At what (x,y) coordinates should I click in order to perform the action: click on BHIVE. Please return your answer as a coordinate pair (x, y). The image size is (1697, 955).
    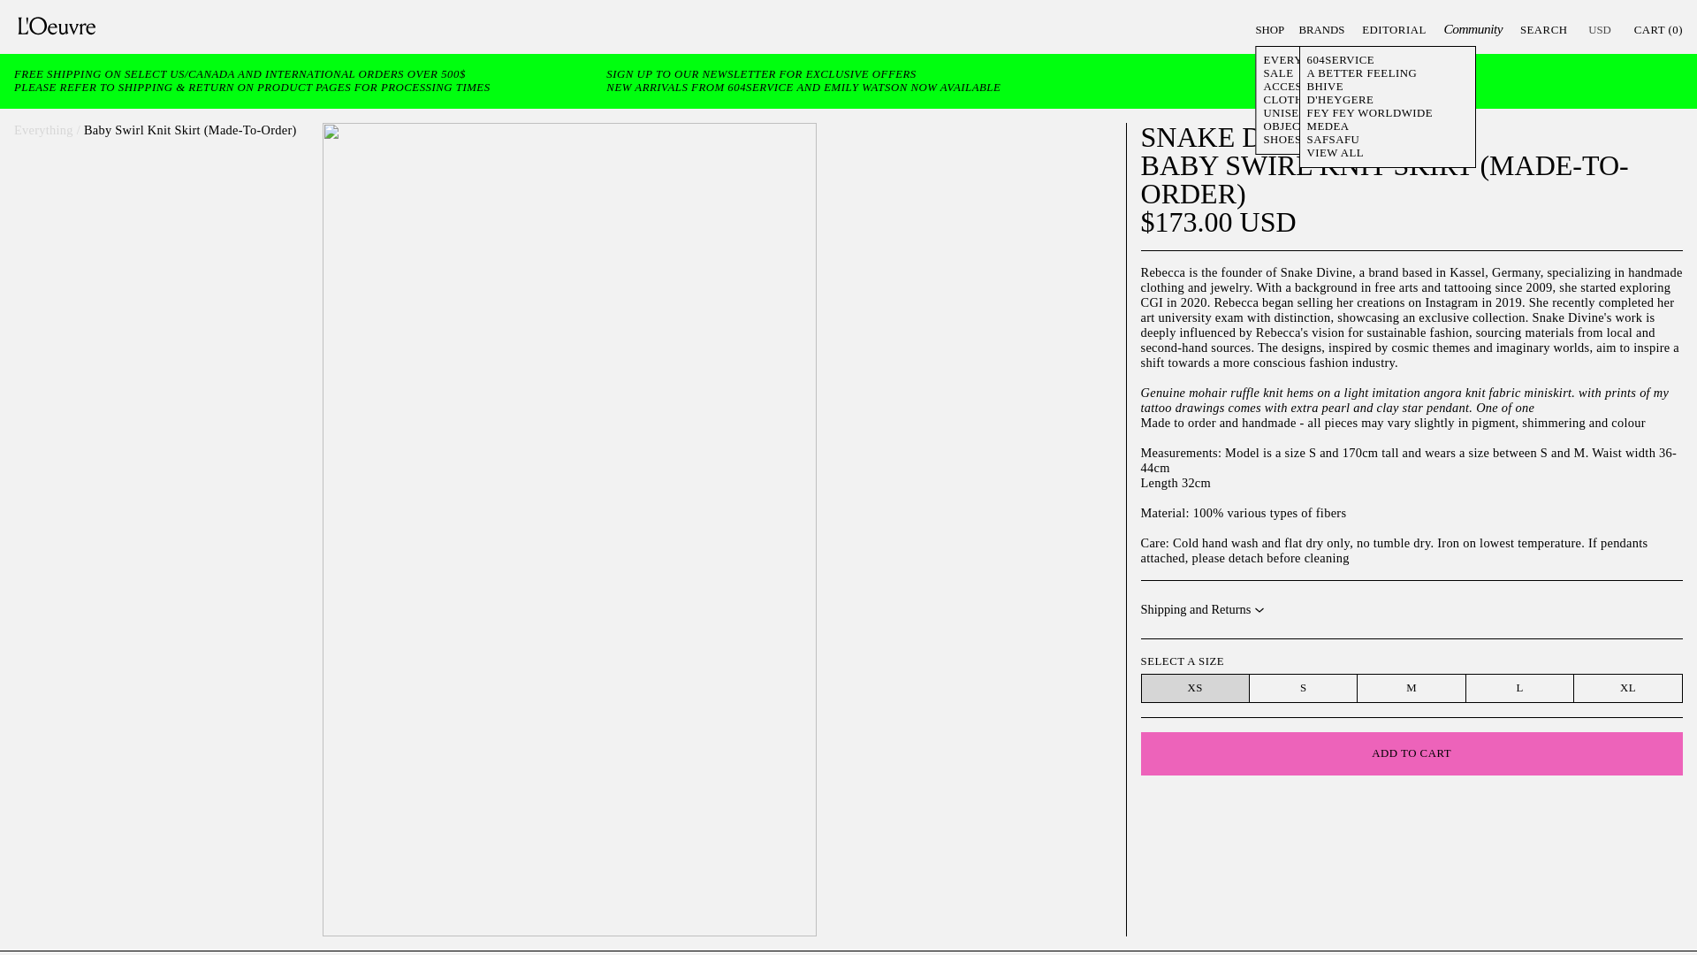
    Looking at the image, I should click on (1325, 86).